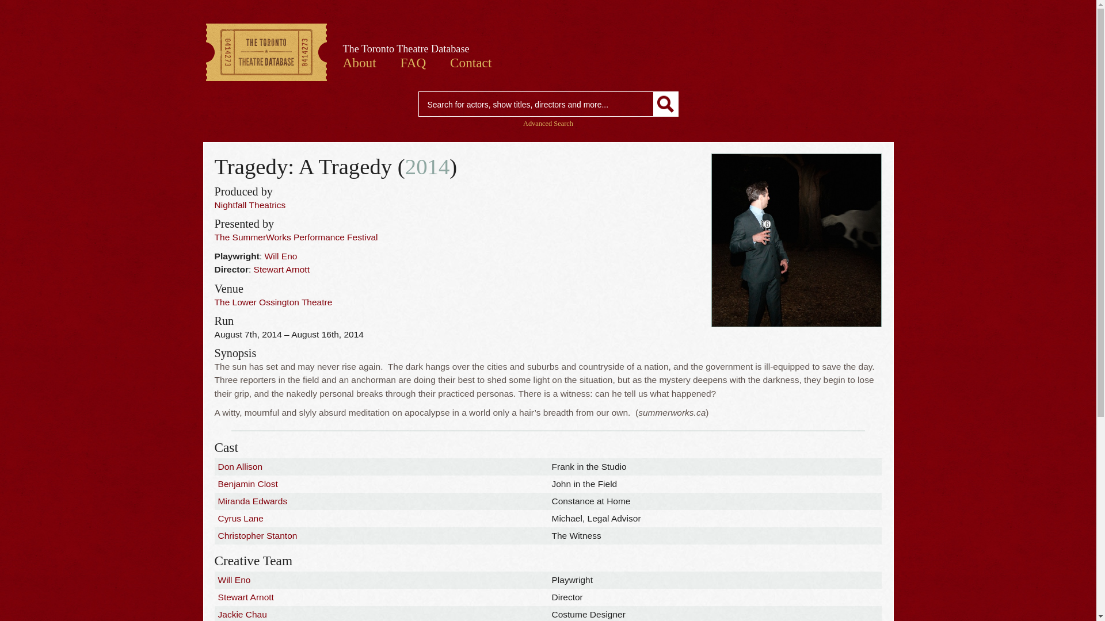  What do you see at coordinates (281, 269) in the screenshot?
I see `Stewart Arnott` at bounding box center [281, 269].